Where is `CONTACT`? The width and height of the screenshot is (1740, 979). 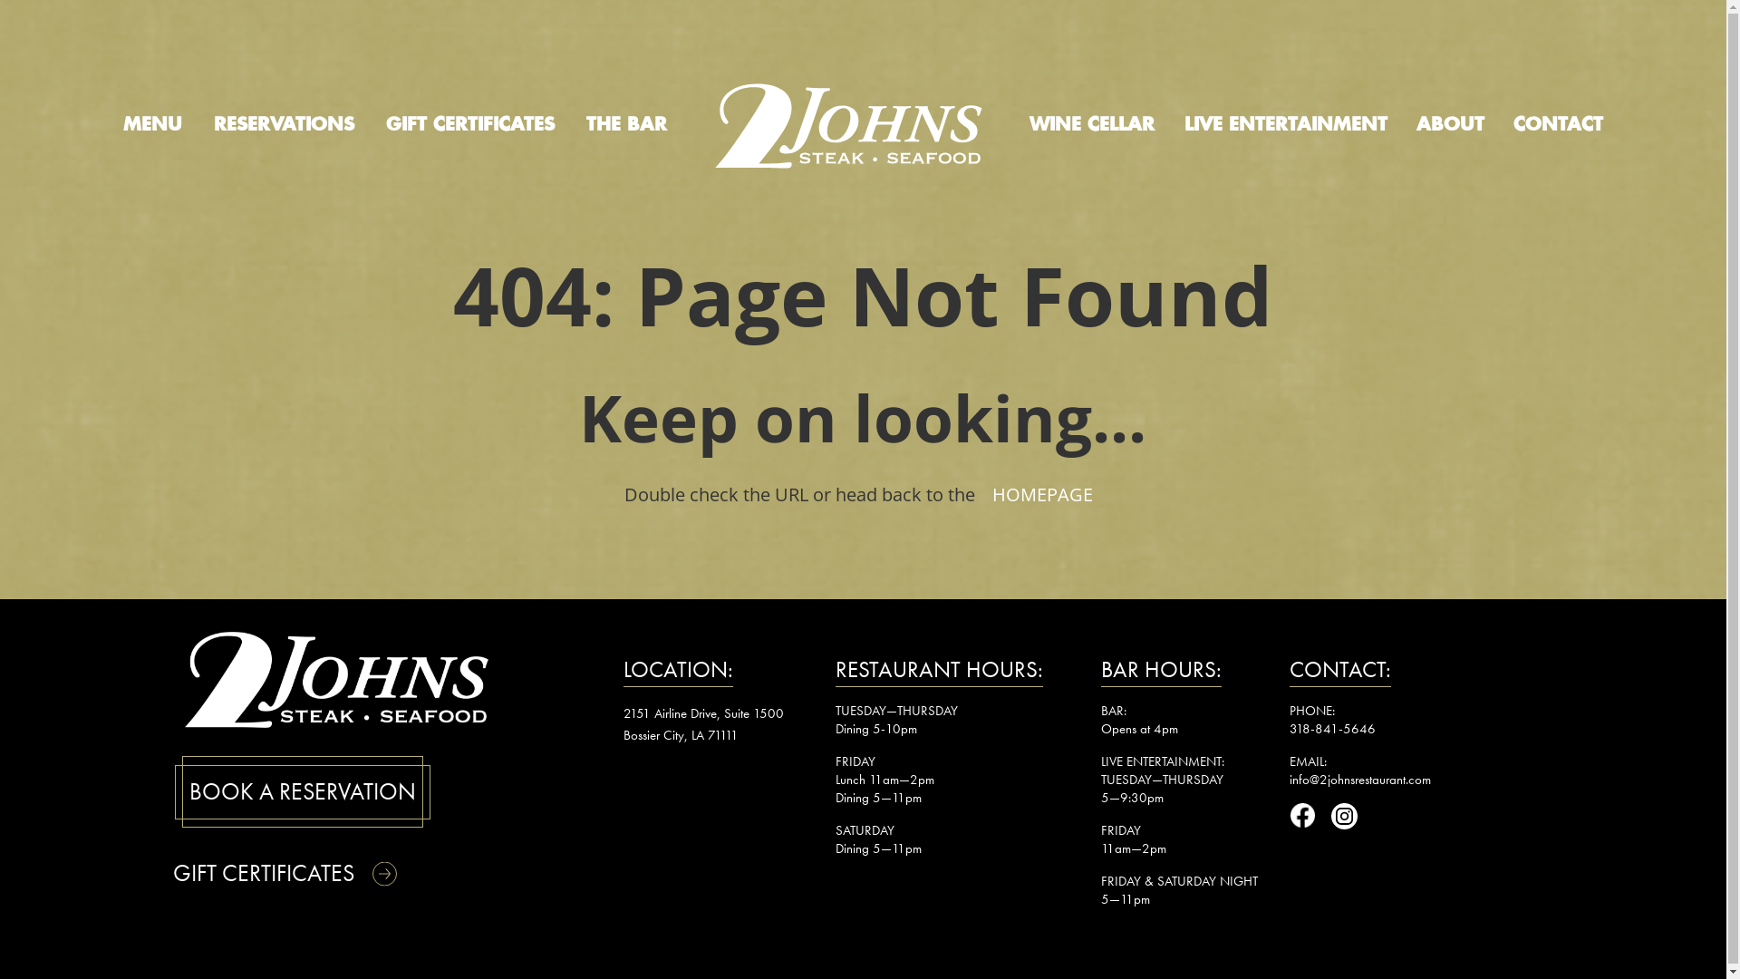
CONTACT is located at coordinates (1559, 125).